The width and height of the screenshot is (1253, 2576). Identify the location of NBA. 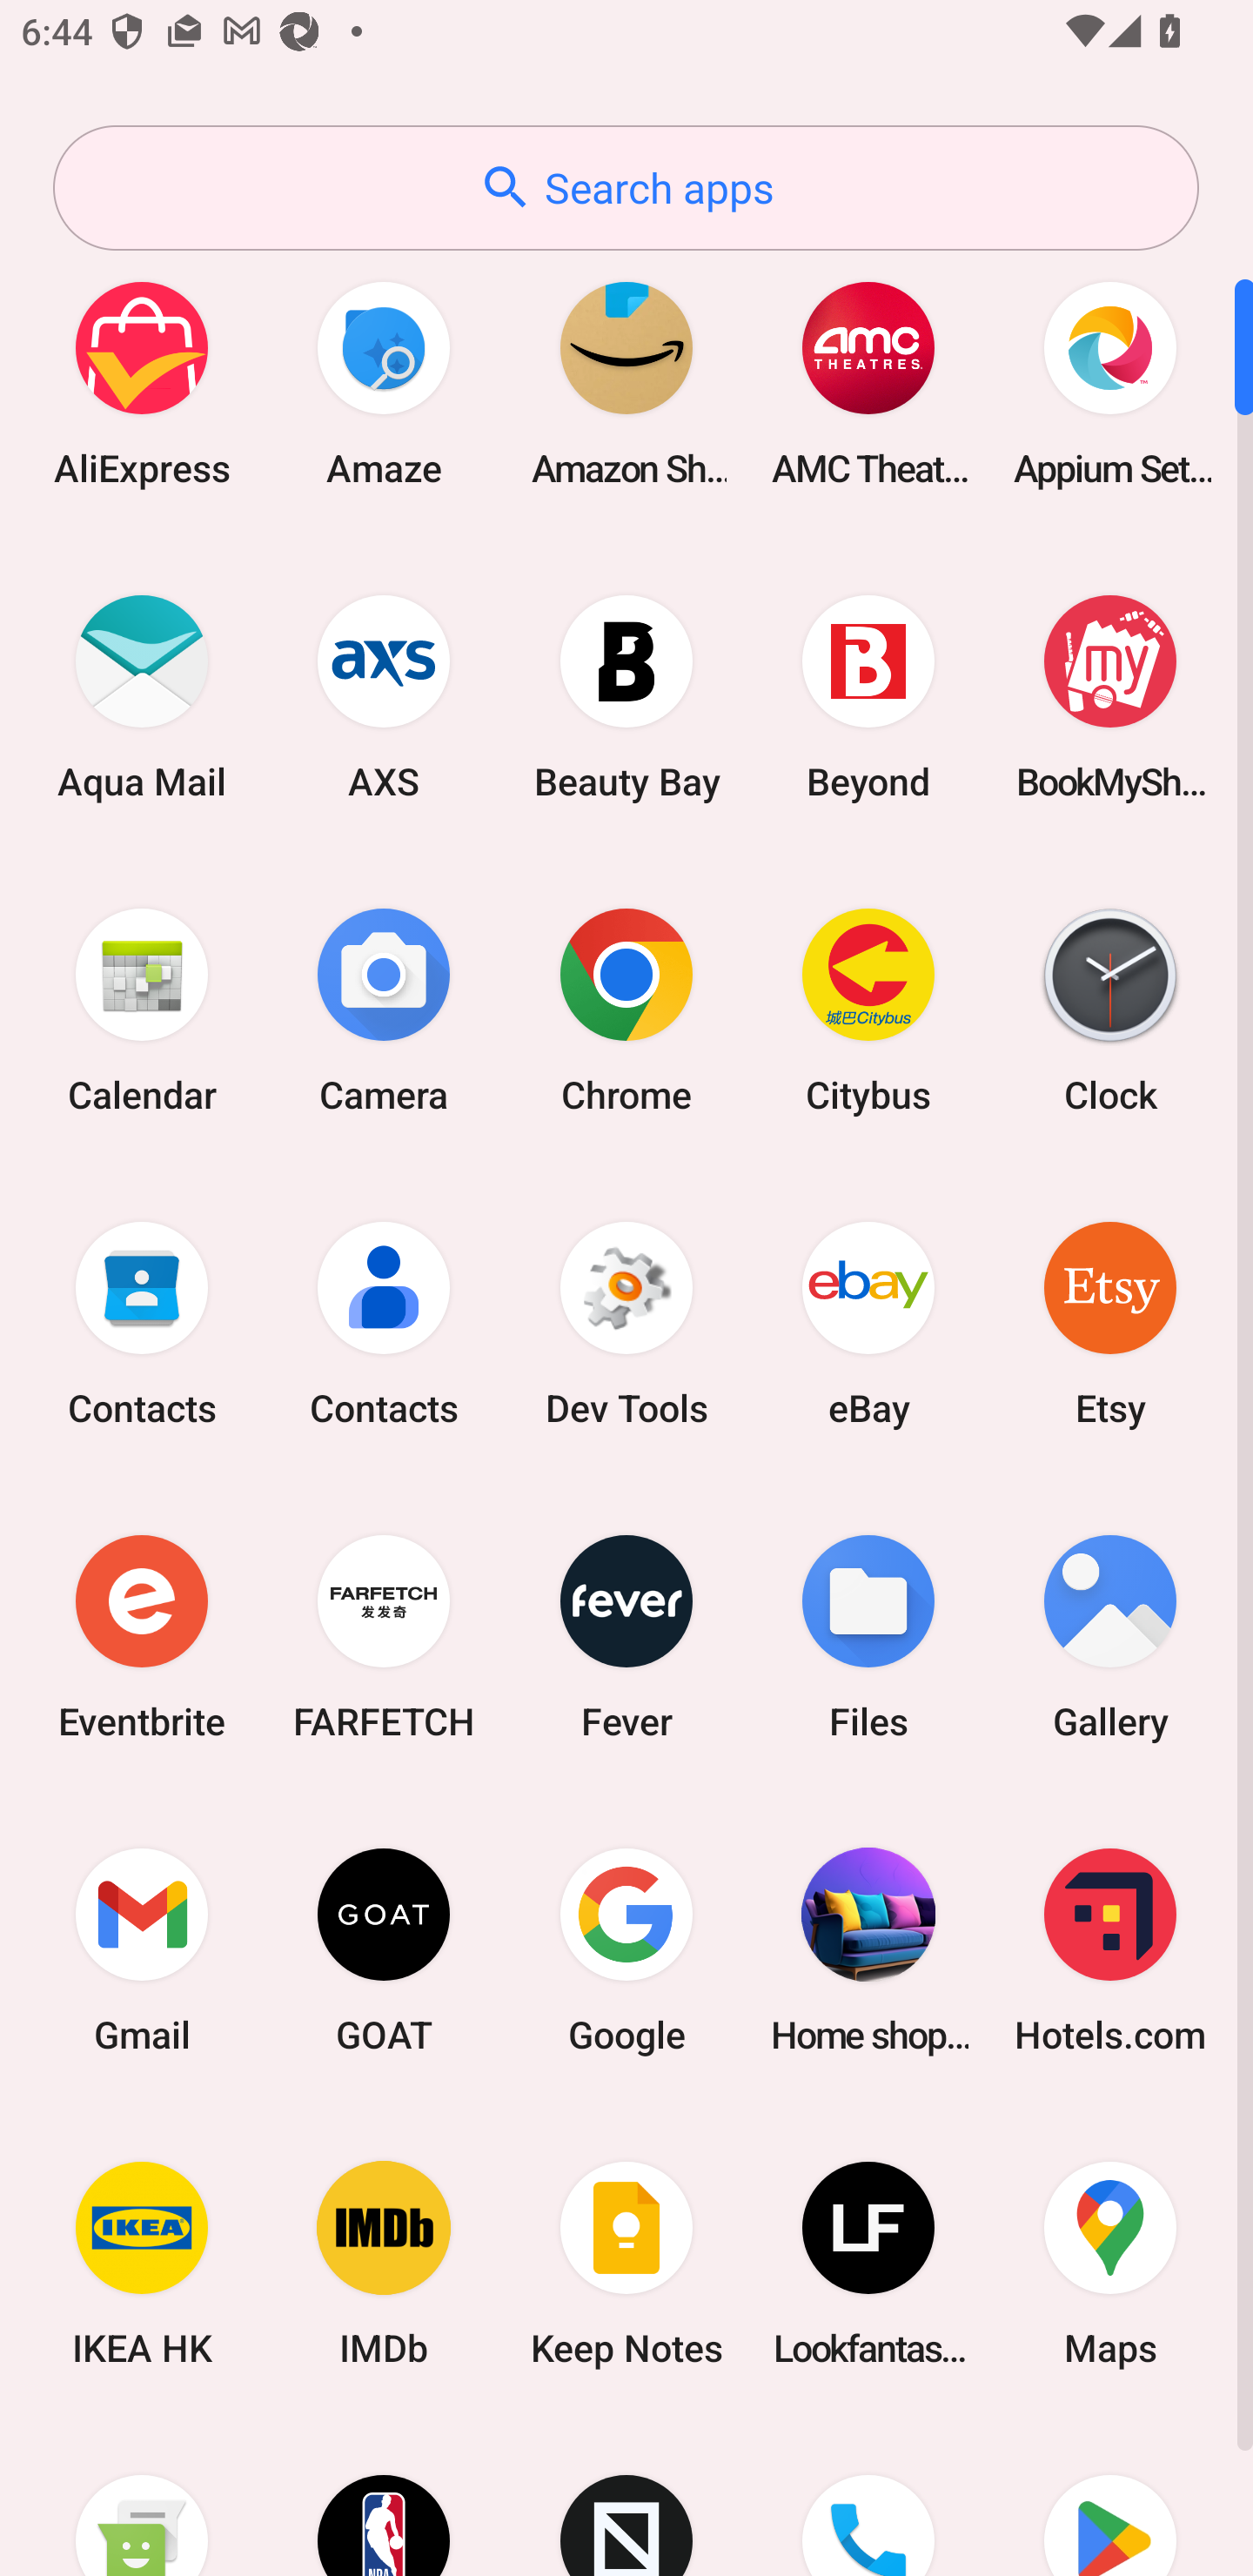
(384, 2499).